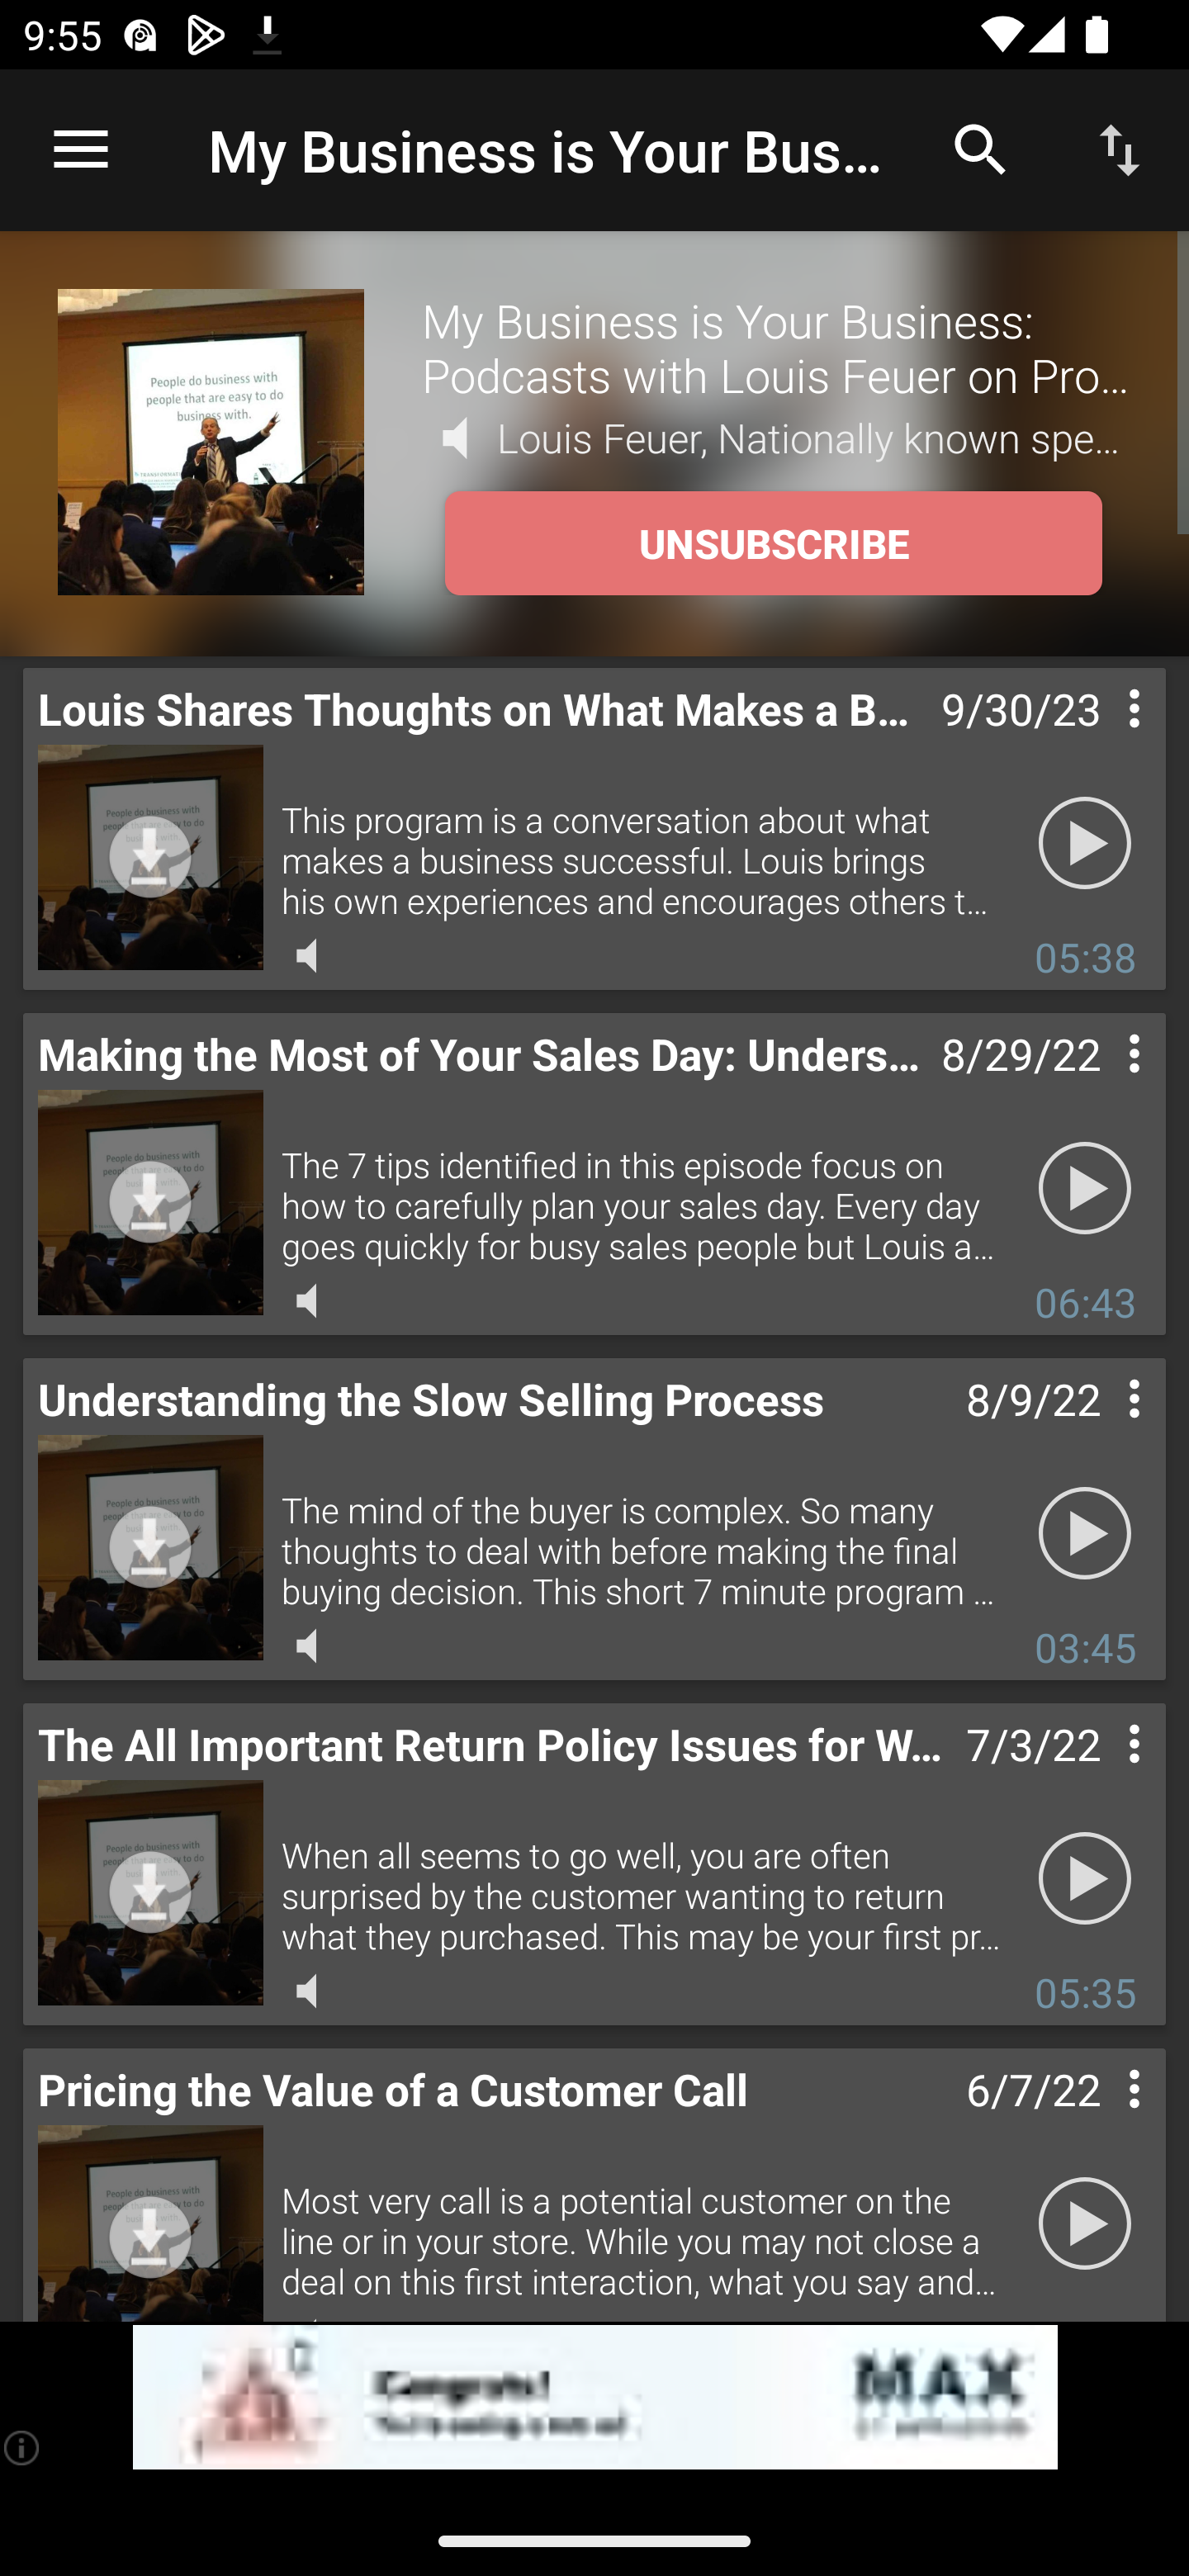  Describe the element at coordinates (1085, 844) in the screenshot. I see `Play` at that location.